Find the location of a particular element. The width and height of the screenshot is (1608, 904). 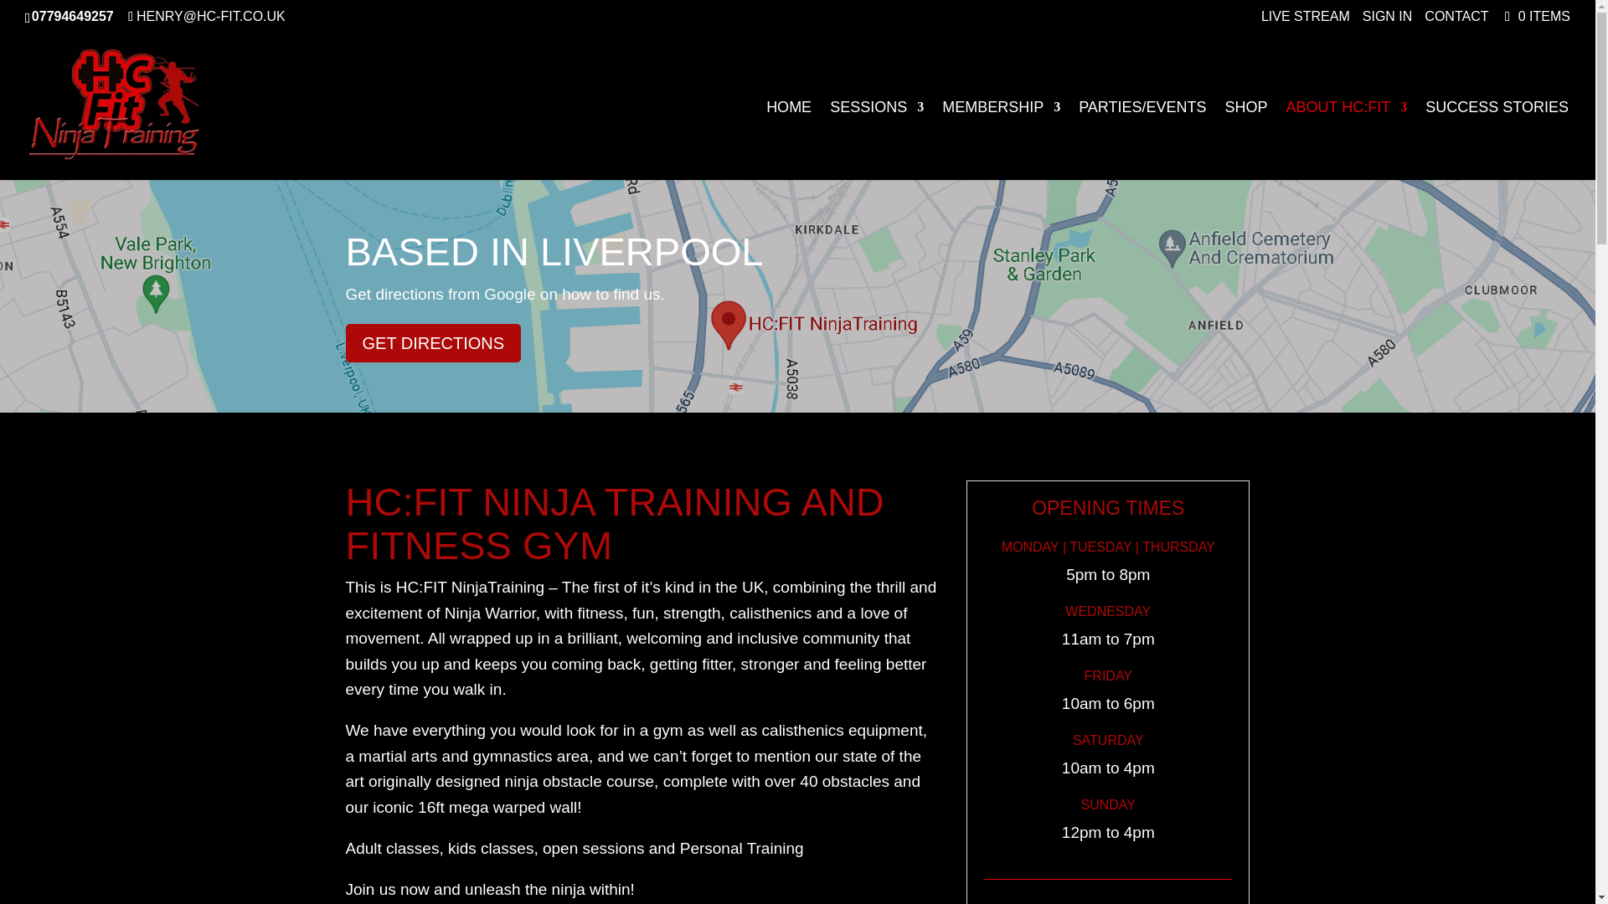

ABOUT HC:FIT is located at coordinates (1347, 140).